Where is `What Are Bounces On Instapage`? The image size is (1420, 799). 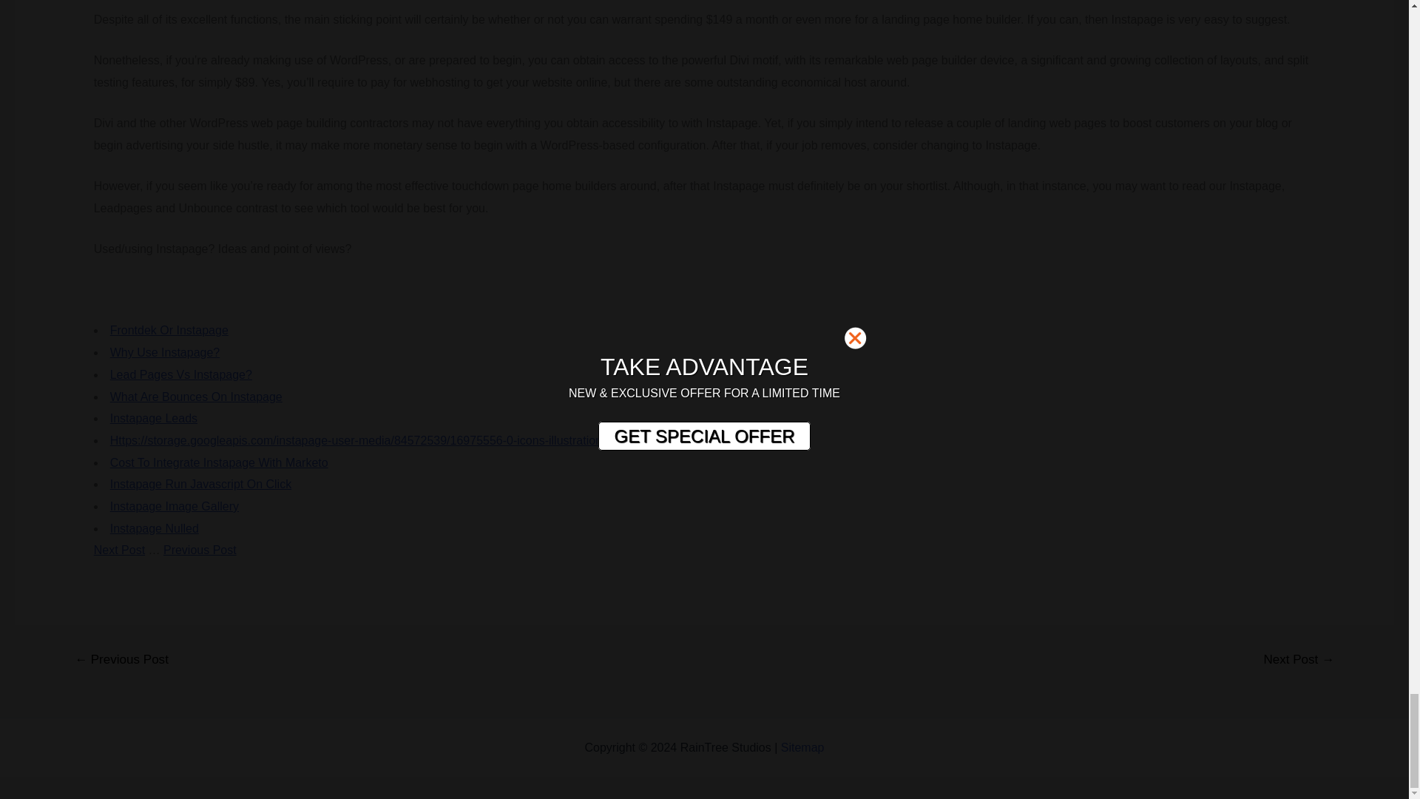 What Are Bounces On Instapage is located at coordinates (197, 397).